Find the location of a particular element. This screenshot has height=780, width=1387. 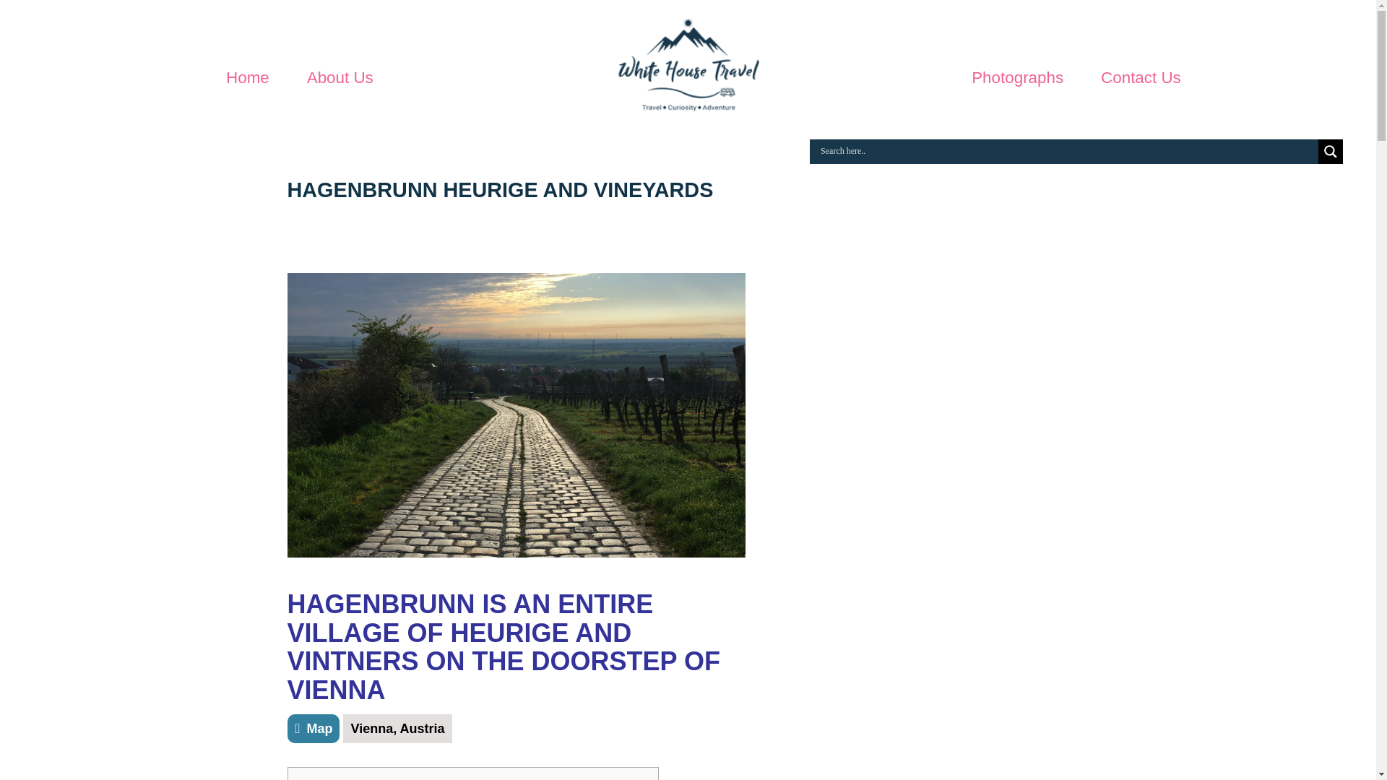

Vienna, Austria is located at coordinates (397, 729).